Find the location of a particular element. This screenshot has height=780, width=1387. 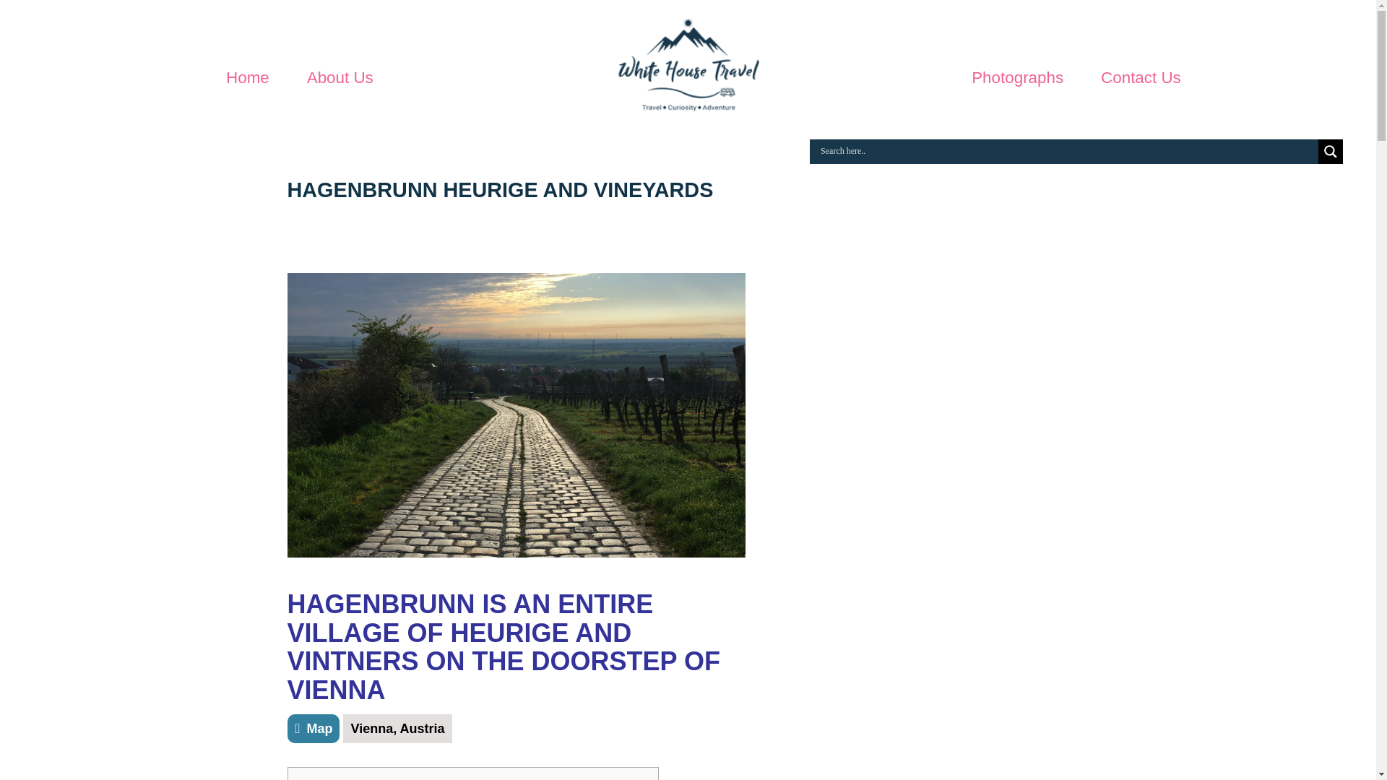

Vienna, Austria is located at coordinates (397, 729).